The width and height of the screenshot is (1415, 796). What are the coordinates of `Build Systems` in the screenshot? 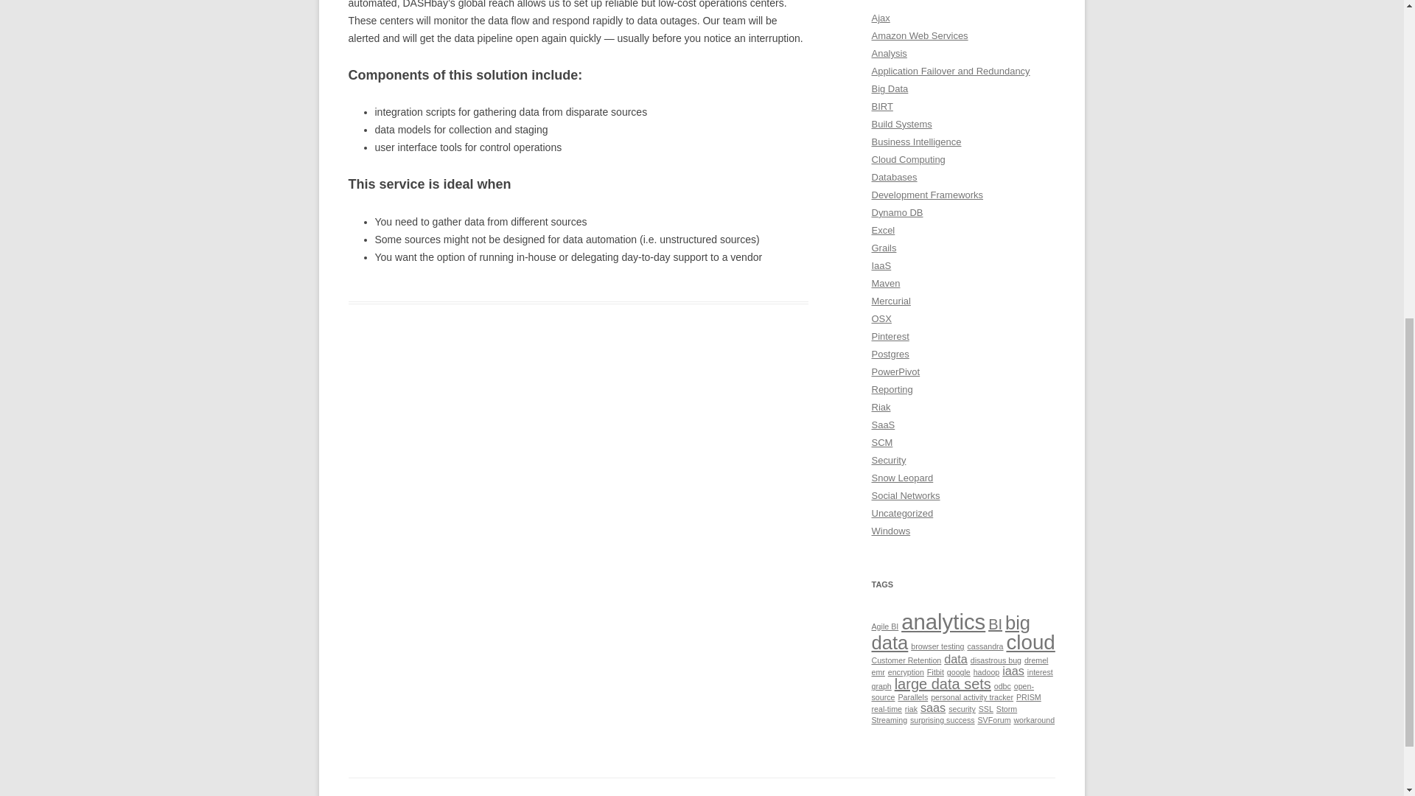 It's located at (901, 124).